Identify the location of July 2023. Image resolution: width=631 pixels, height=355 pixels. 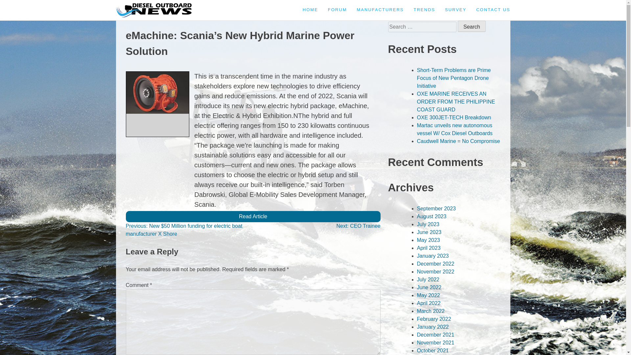
(428, 224).